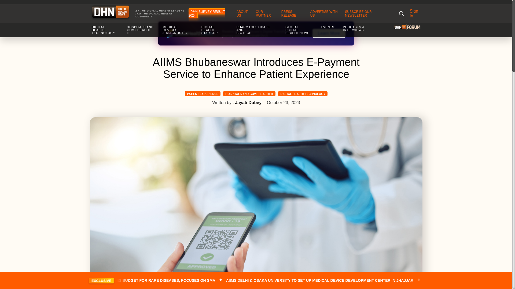 The image size is (515, 289). I want to click on DHN SURVEY RESULT 2024, so click(207, 13).